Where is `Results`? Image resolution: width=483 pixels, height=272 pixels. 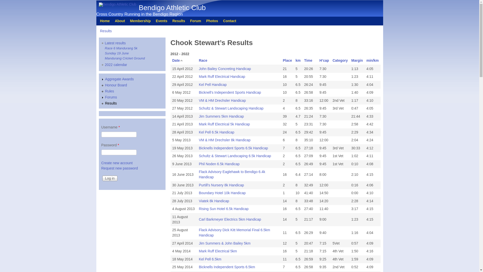 Results is located at coordinates (179, 21).